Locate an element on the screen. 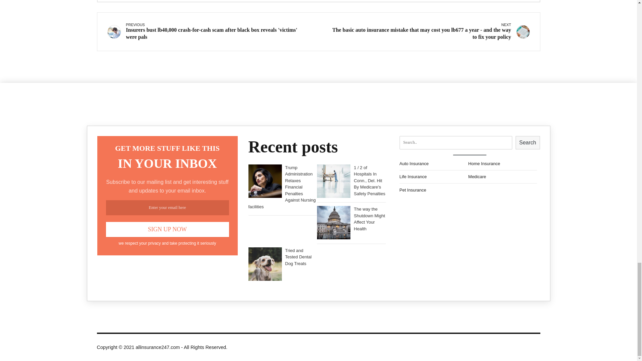 The width and height of the screenshot is (642, 361). Sign Up Now is located at coordinates (167, 229).